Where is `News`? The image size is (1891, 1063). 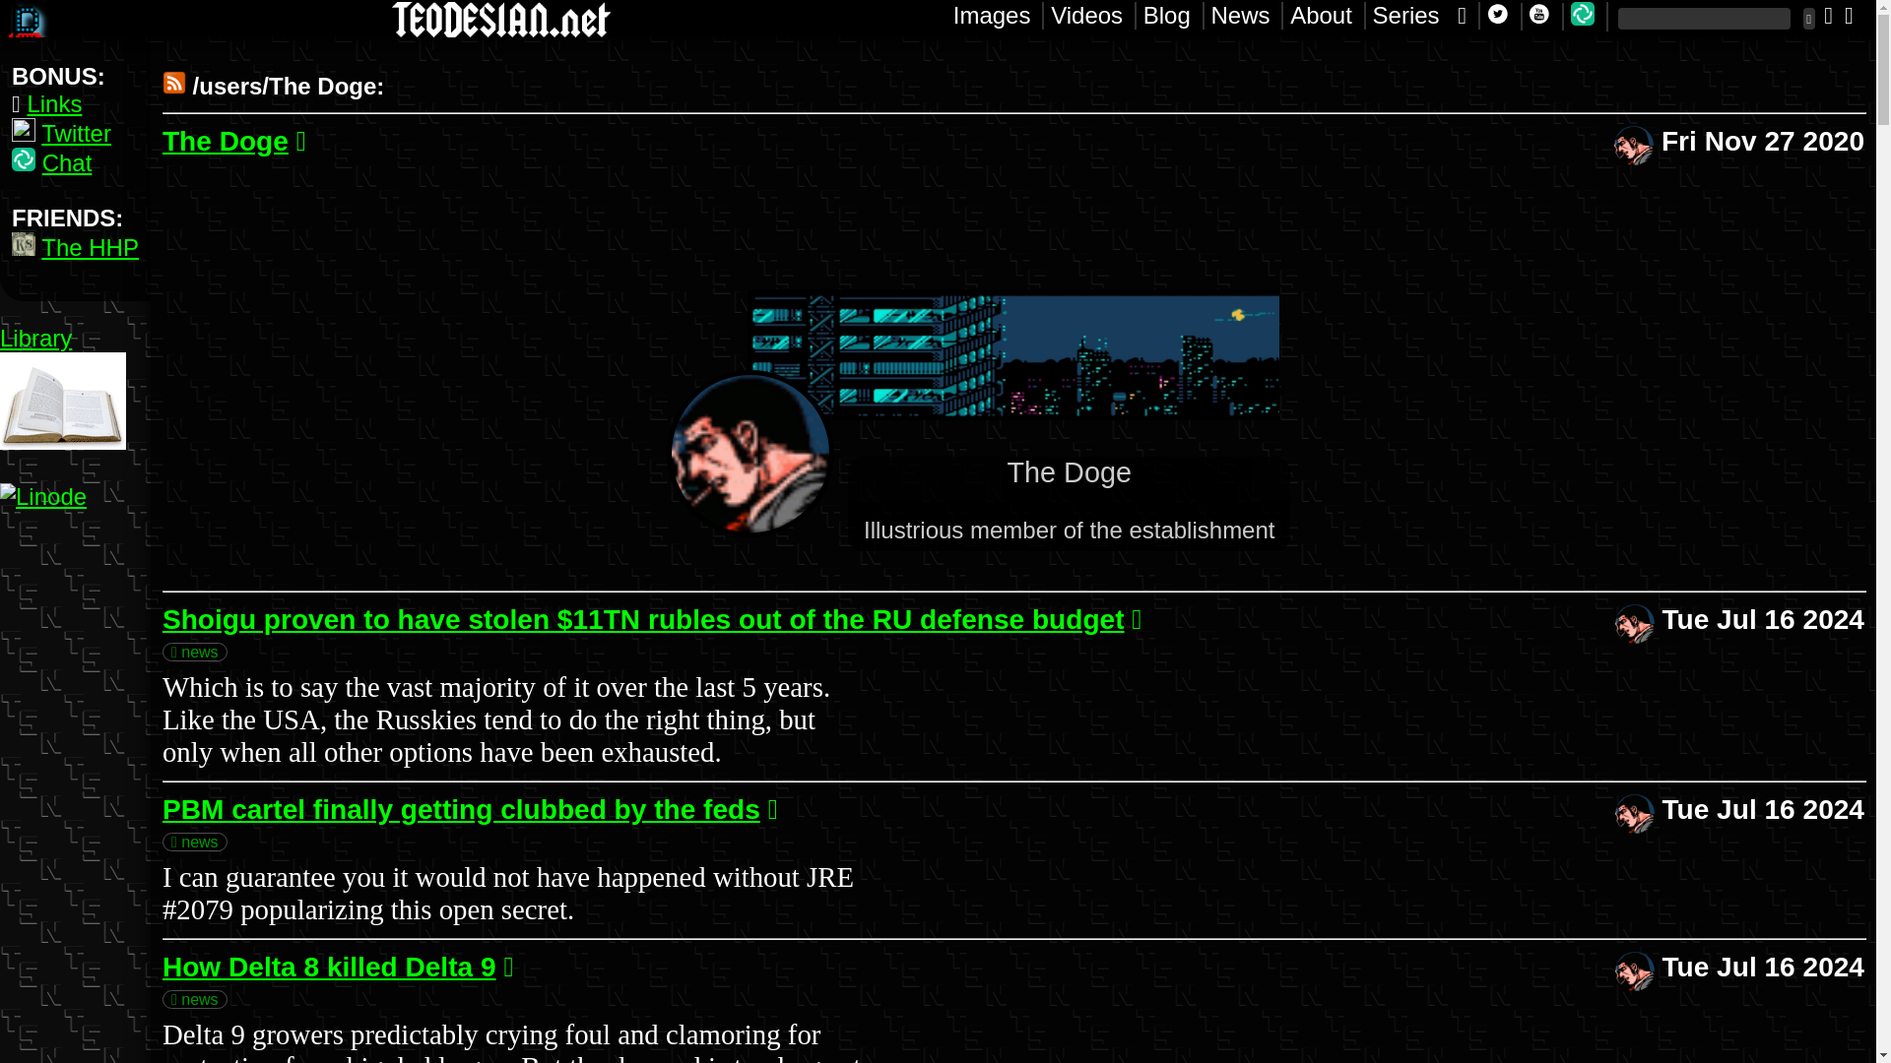
News is located at coordinates (1247, 16).